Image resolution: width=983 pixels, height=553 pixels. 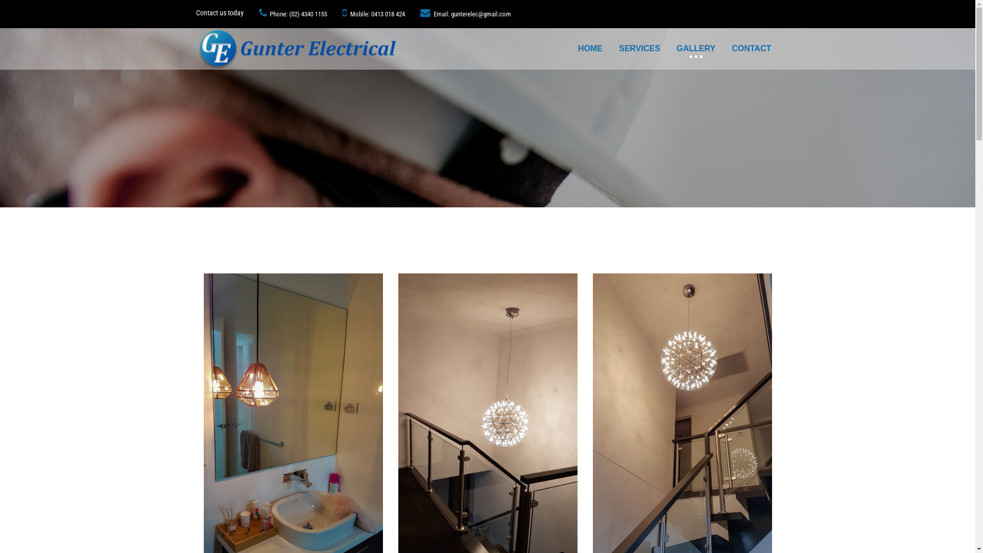 What do you see at coordinates (696, 41) in the screenshot?
I see `GALLERY` at bounding box center [696, 41].